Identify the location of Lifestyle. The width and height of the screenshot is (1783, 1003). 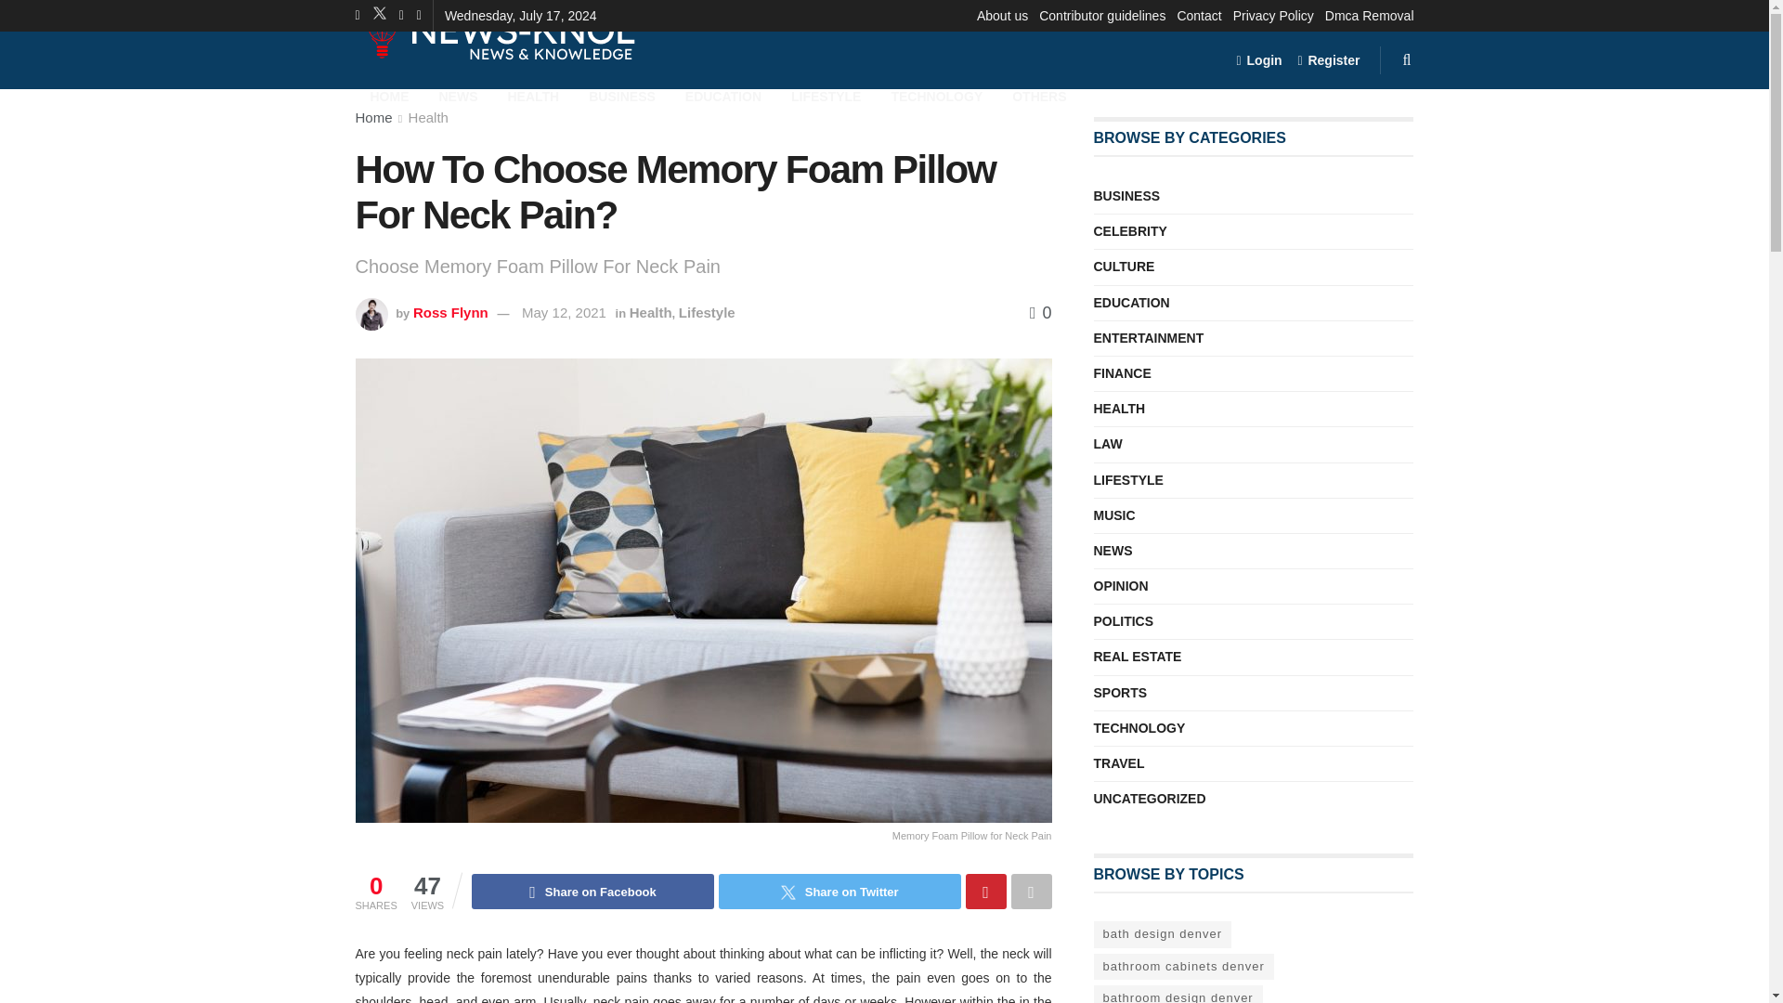
(707, 312).